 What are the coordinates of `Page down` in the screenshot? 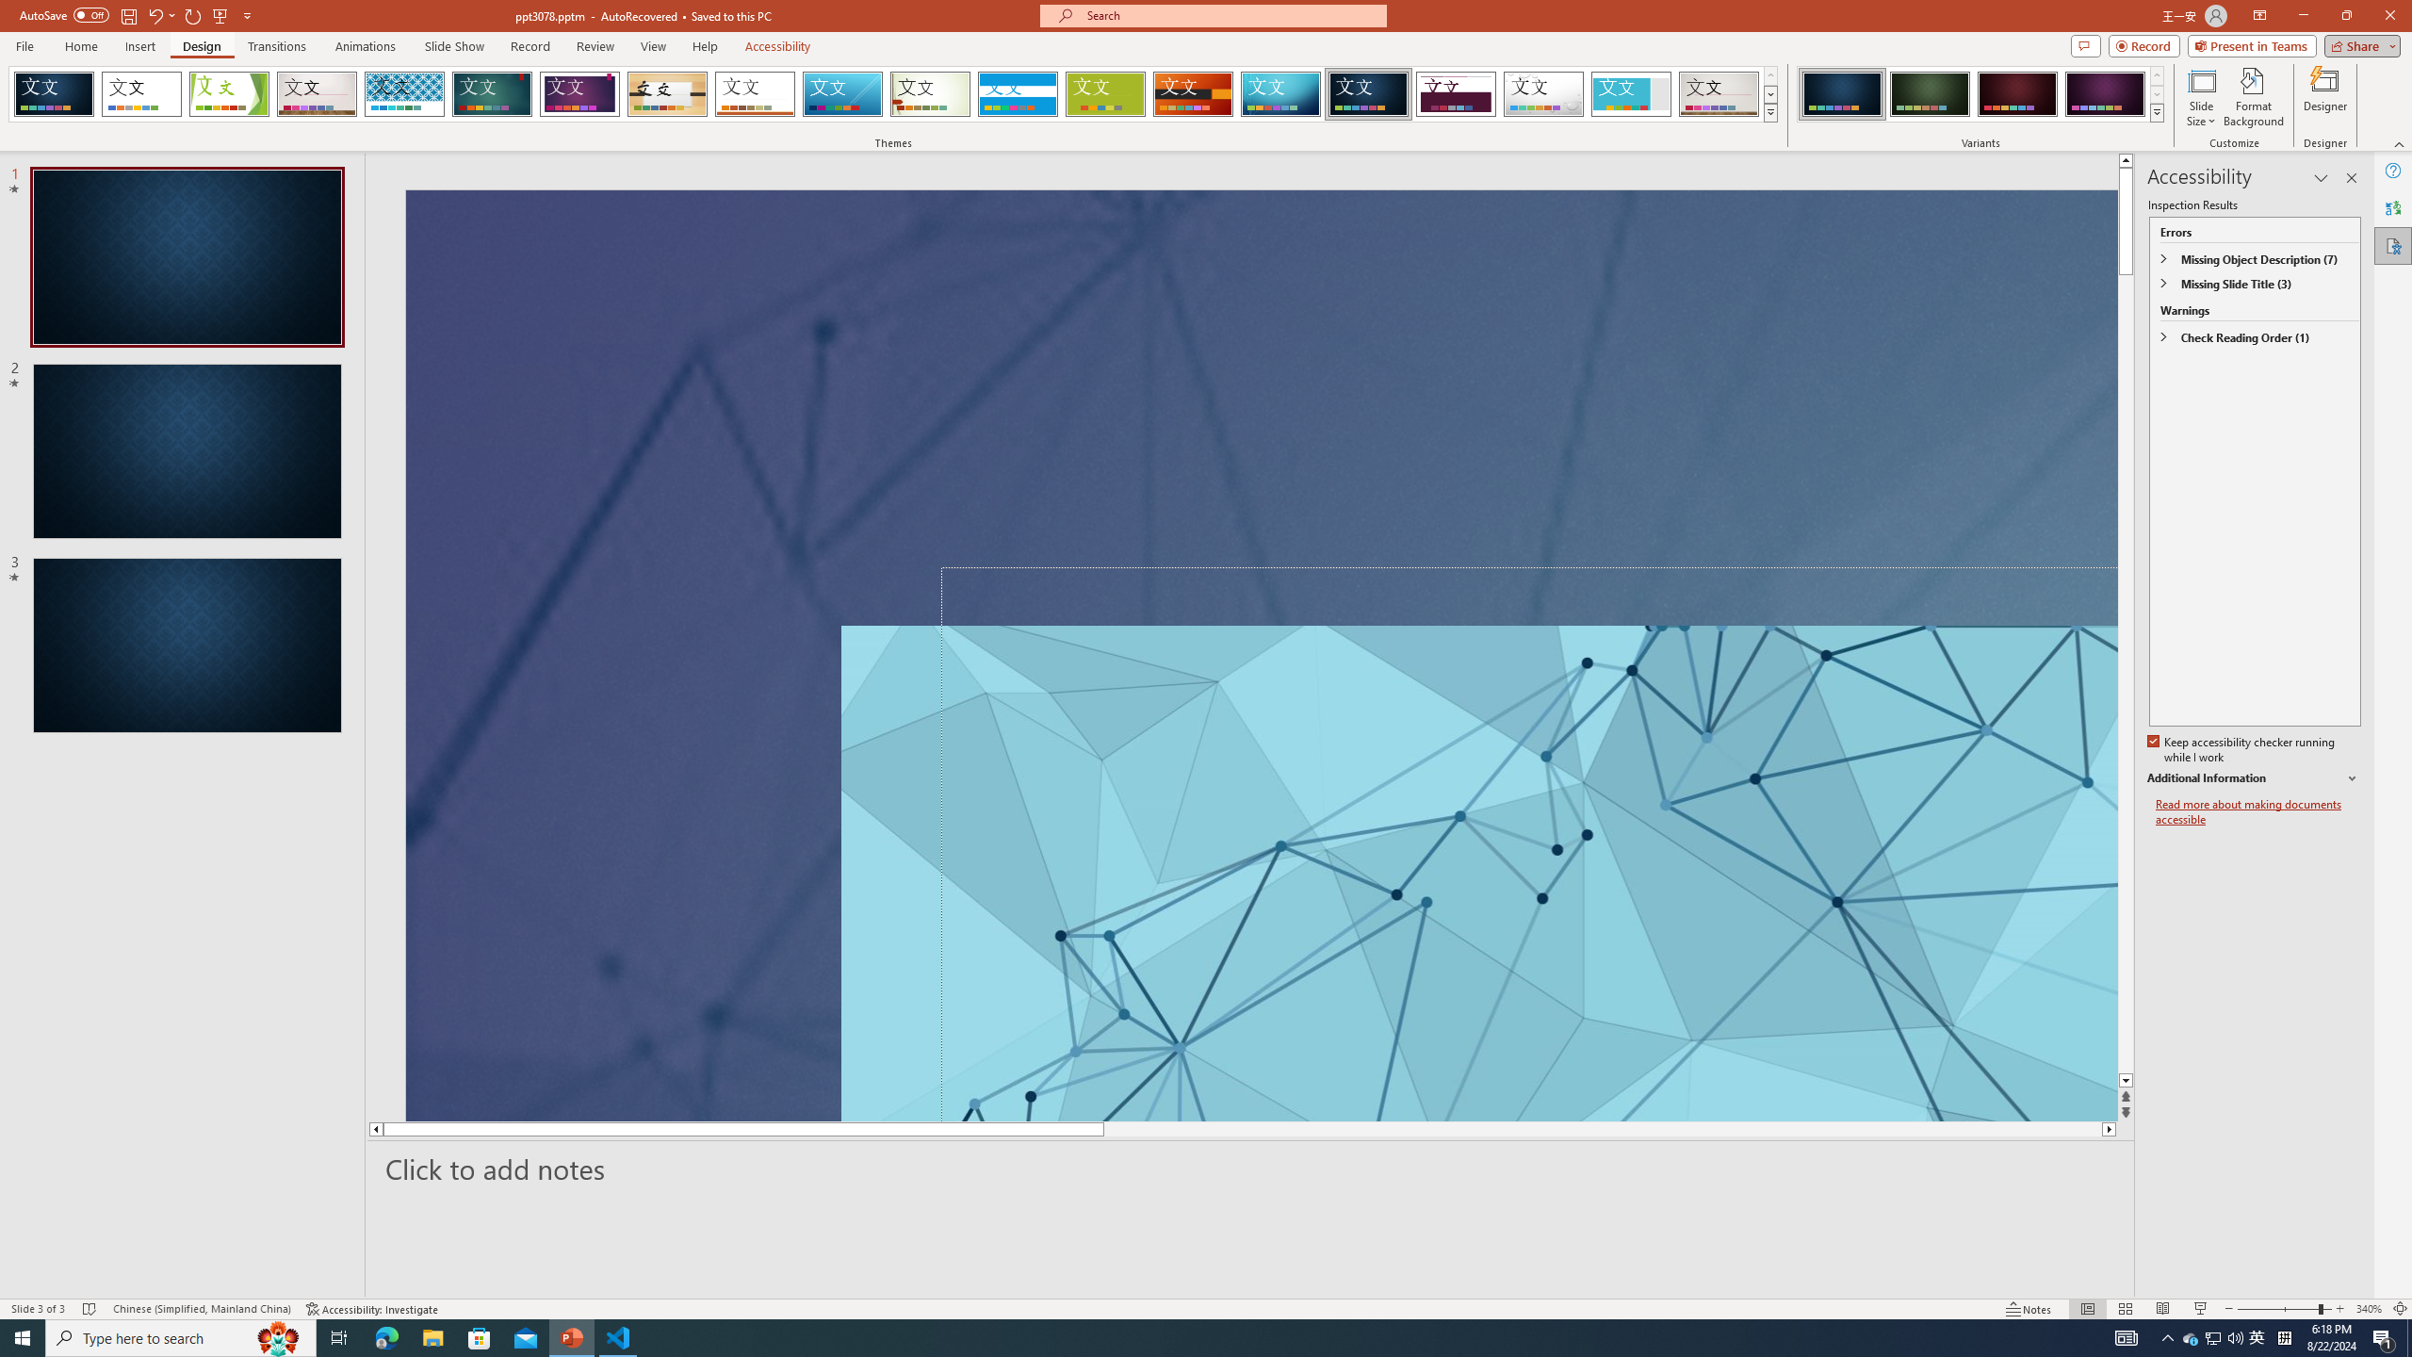 It's located at (2126, 675).